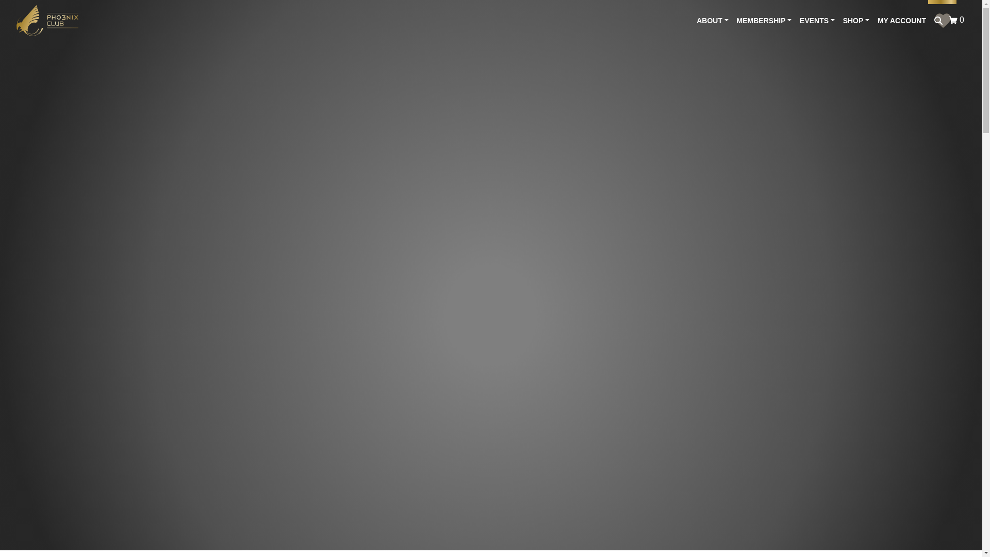 This screenshot has width=990, height=557. What do you see at coordinates (817, 21) in the screenshot?
I see `EVENTS` at bounding box center [817, 21].